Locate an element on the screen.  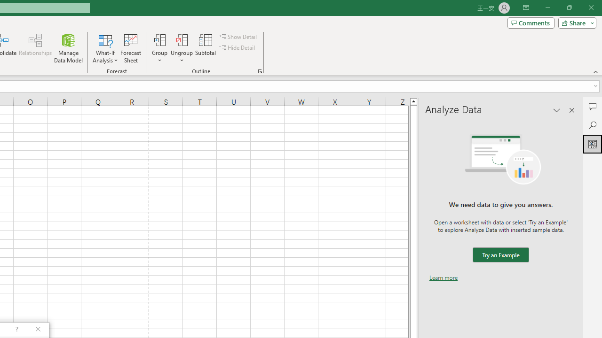
Learn more is located at coordinates (444, 277).